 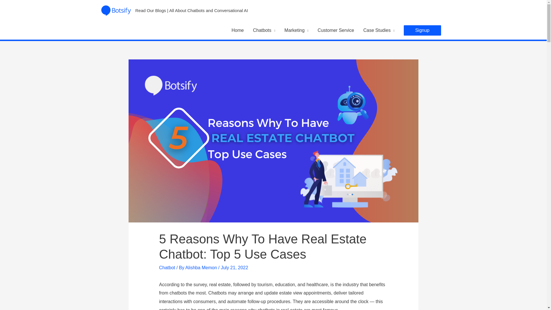 What do you see at coordinates (201, 268) in the screenshot?
I see `Alishba Memon` at bounding box center [201, 268].